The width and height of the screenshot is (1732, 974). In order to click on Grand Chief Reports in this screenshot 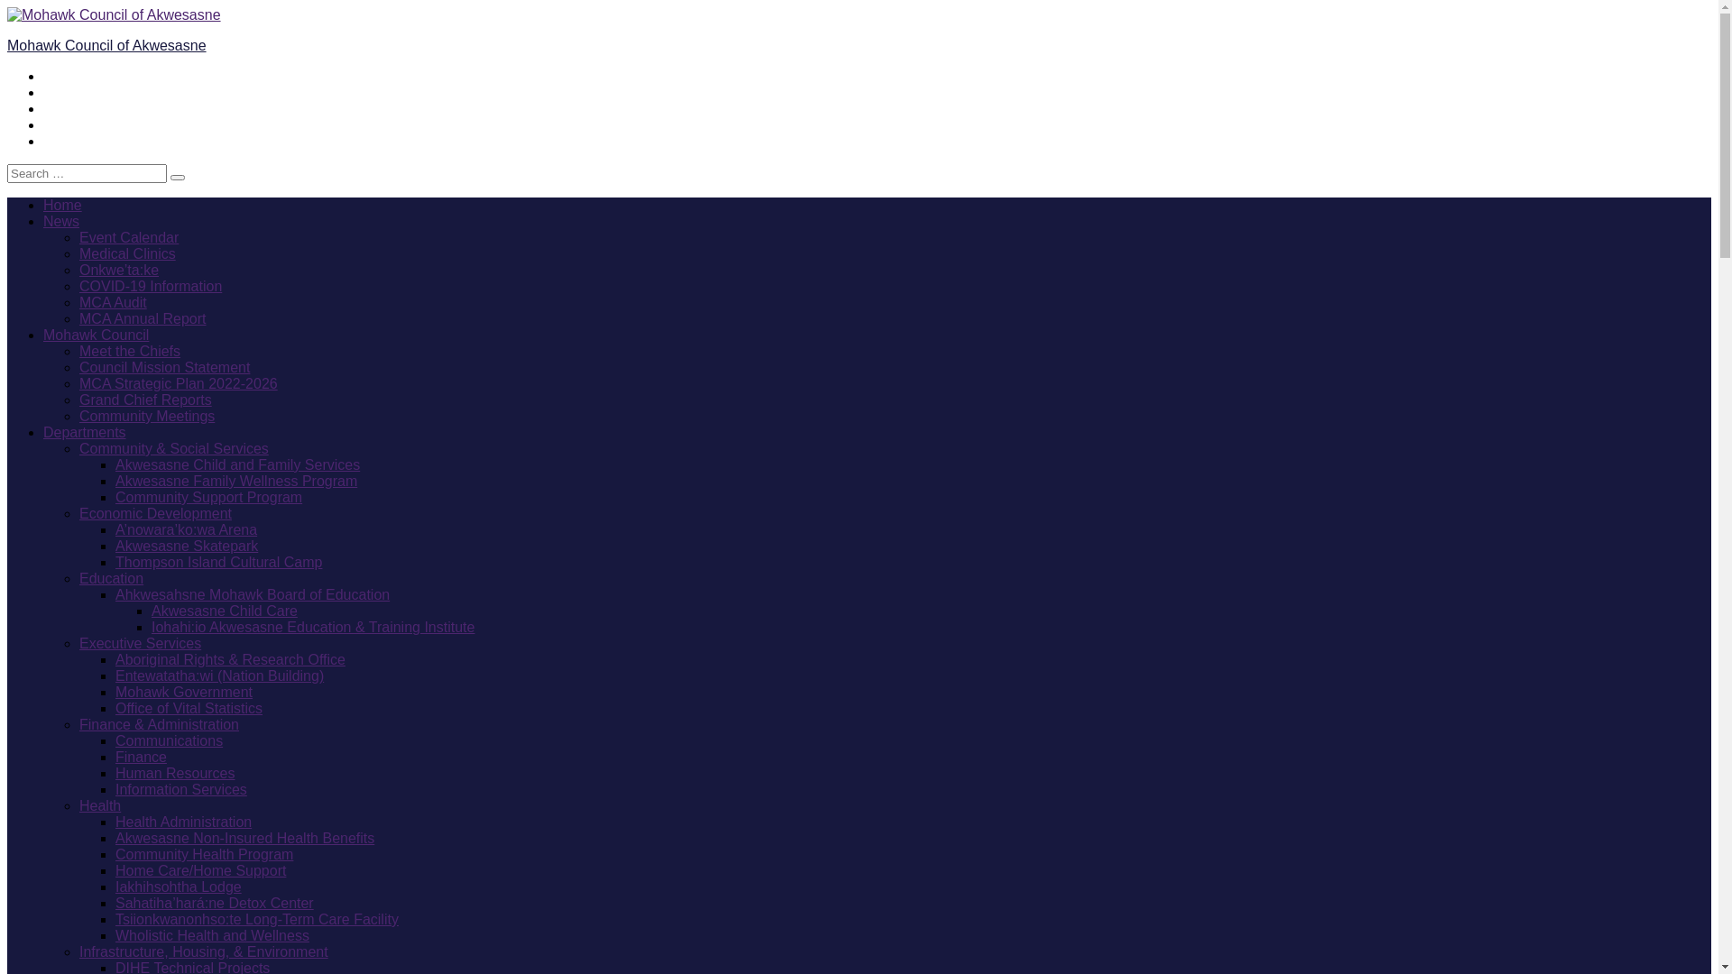, I will do `click(146, 400)`.